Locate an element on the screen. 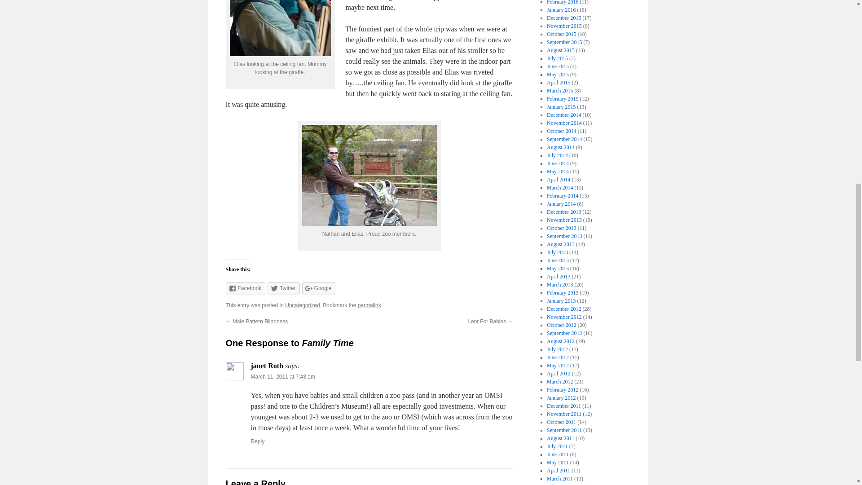  Reply is located at coordinates (258, 441).